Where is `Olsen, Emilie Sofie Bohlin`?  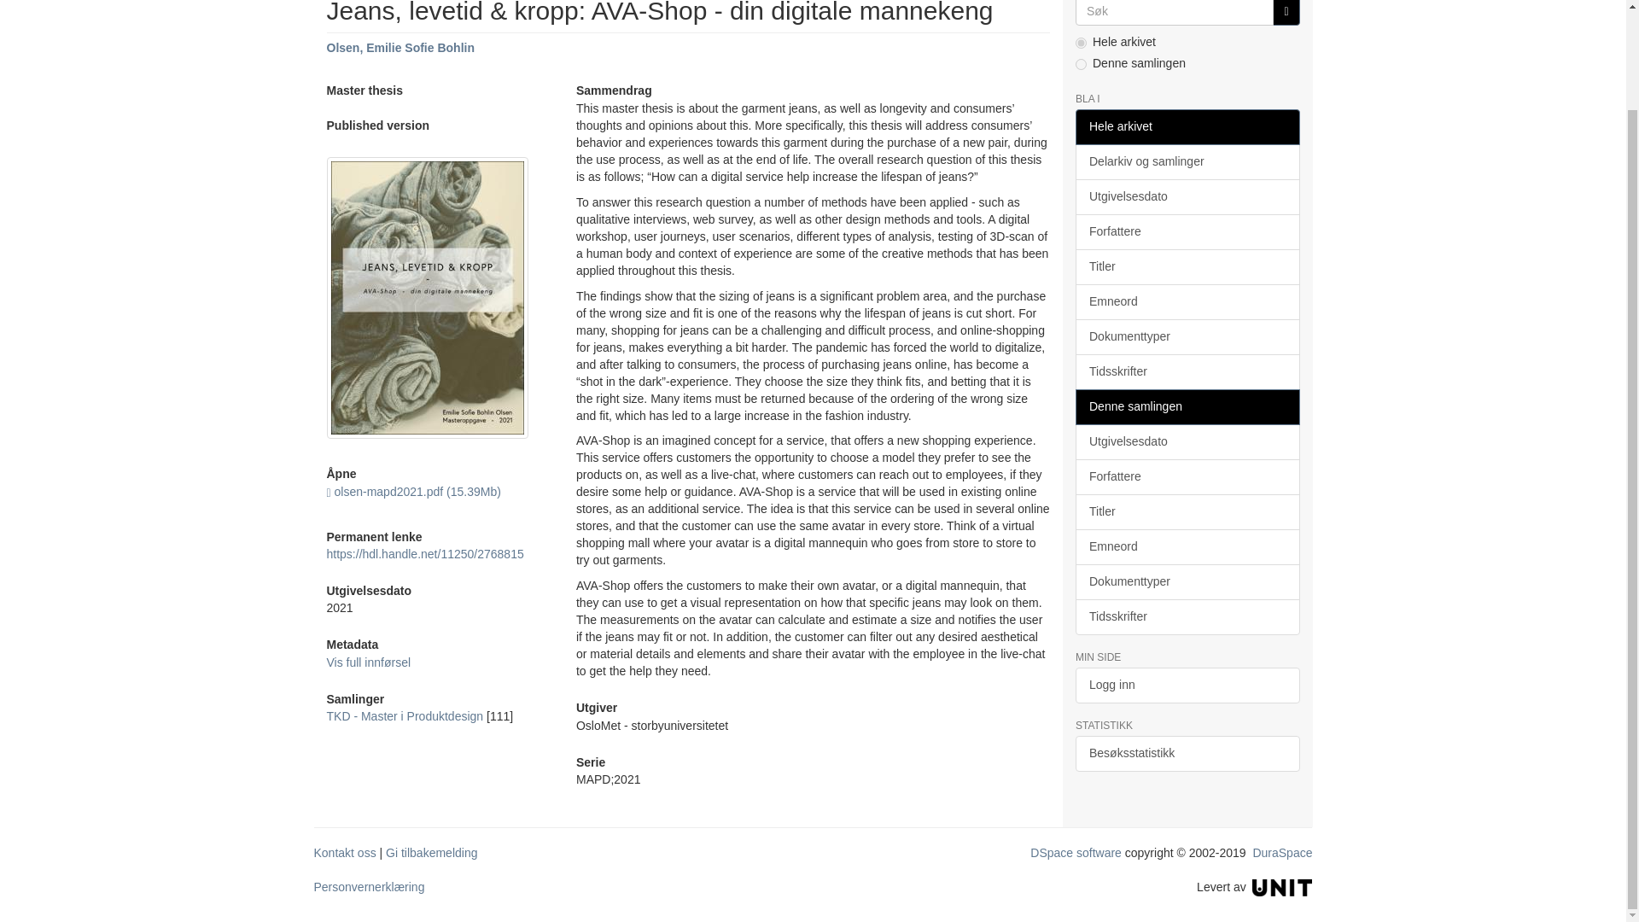
Olsen, Emilie Sofie Bohlin is located at coordinates (400, 47).